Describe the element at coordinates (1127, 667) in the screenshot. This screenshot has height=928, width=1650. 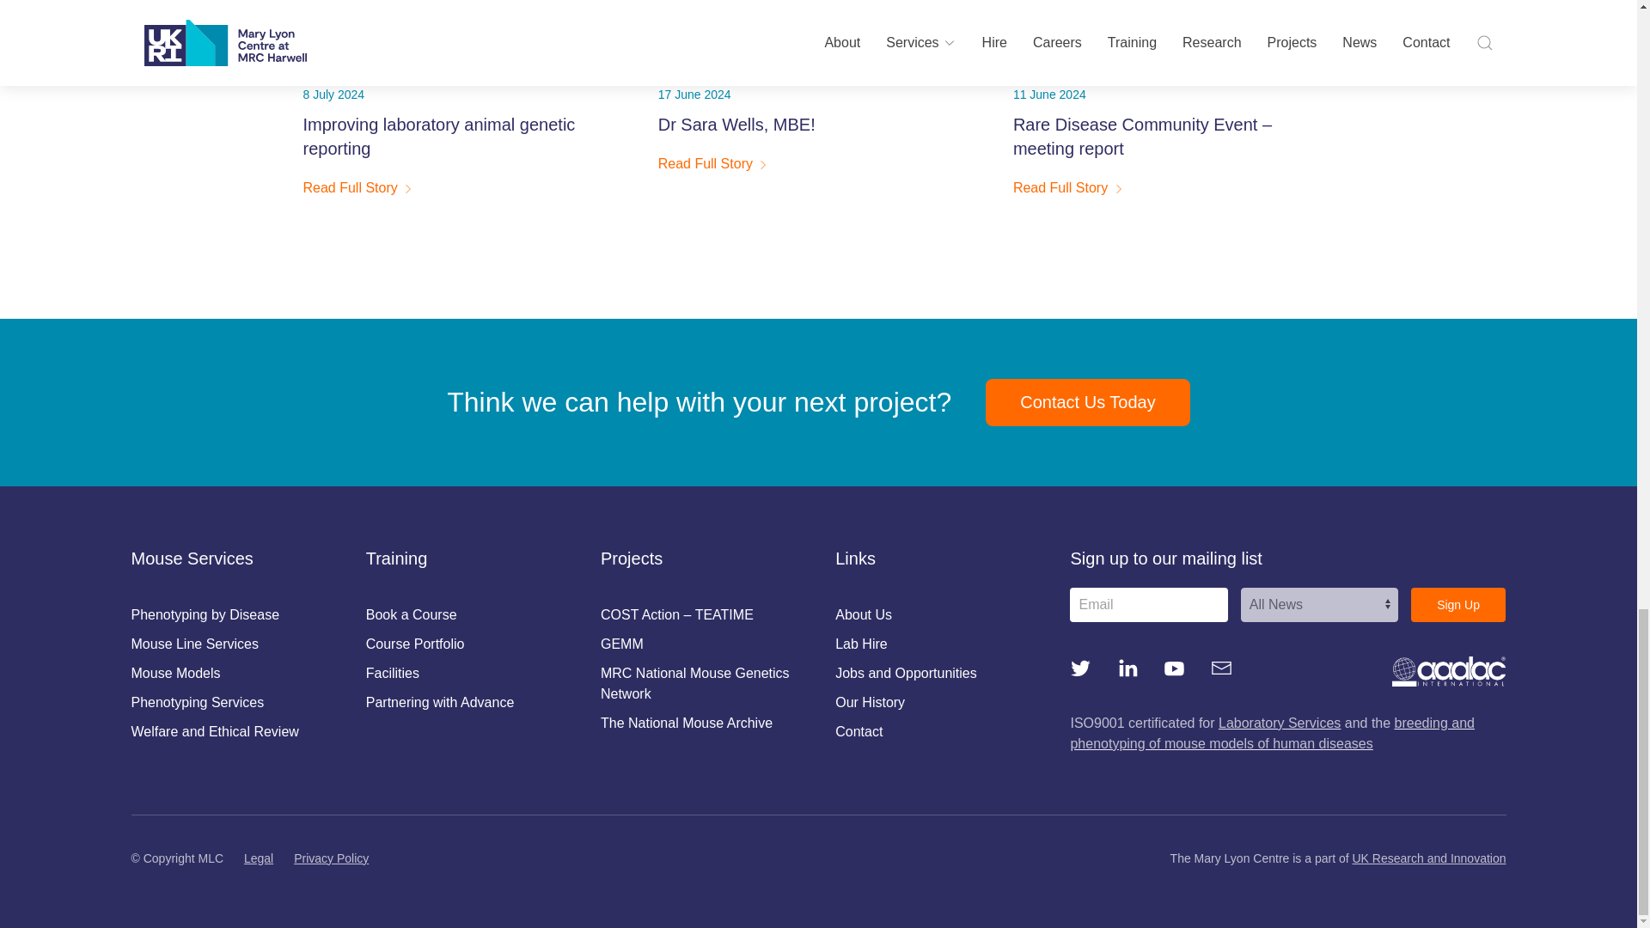
I see `Follow Mary Lyon Centre on LinkedIn` at that location.